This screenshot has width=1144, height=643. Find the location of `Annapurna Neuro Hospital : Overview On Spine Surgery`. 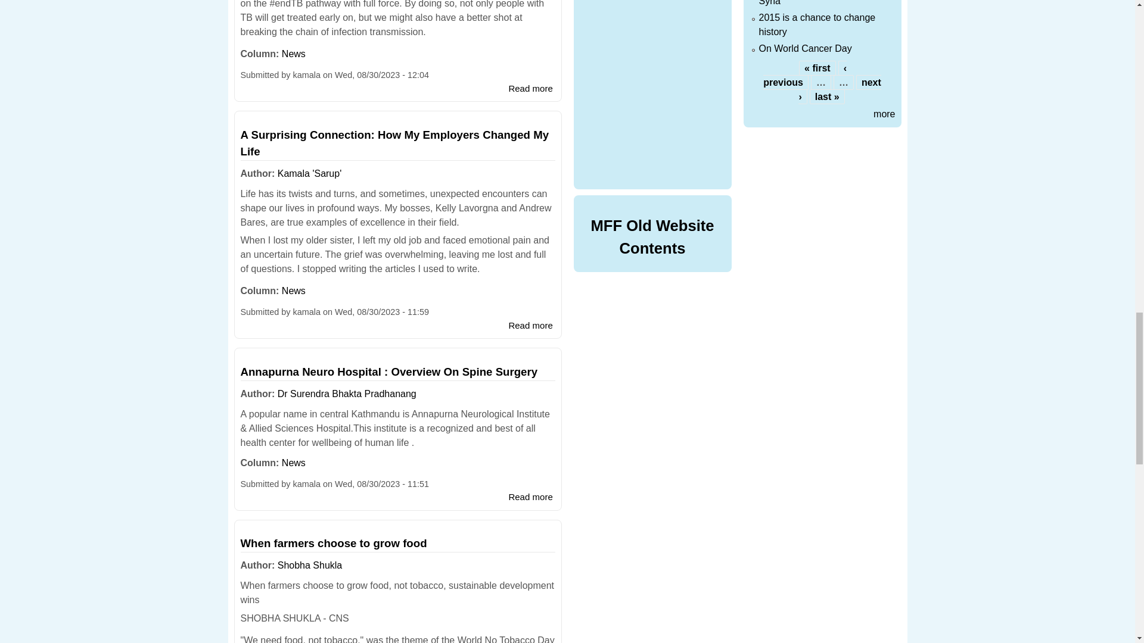

Annapurna Neuro Hospital : Overview On Spine Surgery is located at coordinates (530, 497).